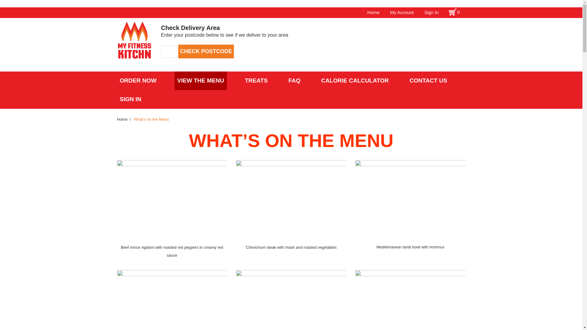 This screenshot has height=330, width=587. What do you see at coordinates (206, 51) in the screenshot?
I see `CHECK POSTCODE` at bounding box center [206, 51].